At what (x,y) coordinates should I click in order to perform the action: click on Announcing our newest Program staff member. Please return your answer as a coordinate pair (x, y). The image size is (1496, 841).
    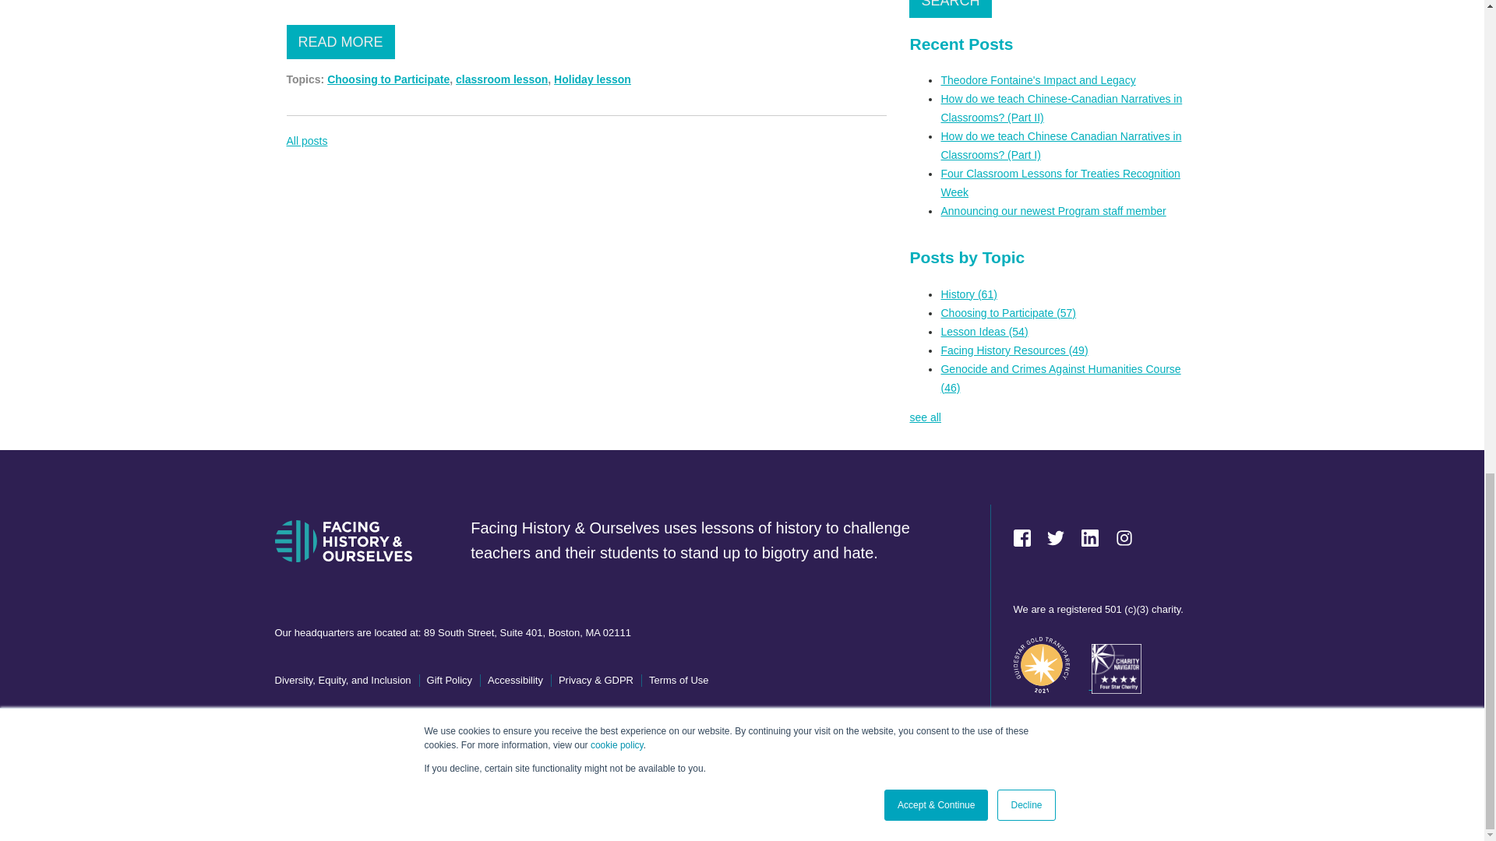
    Looking at the image, I should click on (1053, 210).